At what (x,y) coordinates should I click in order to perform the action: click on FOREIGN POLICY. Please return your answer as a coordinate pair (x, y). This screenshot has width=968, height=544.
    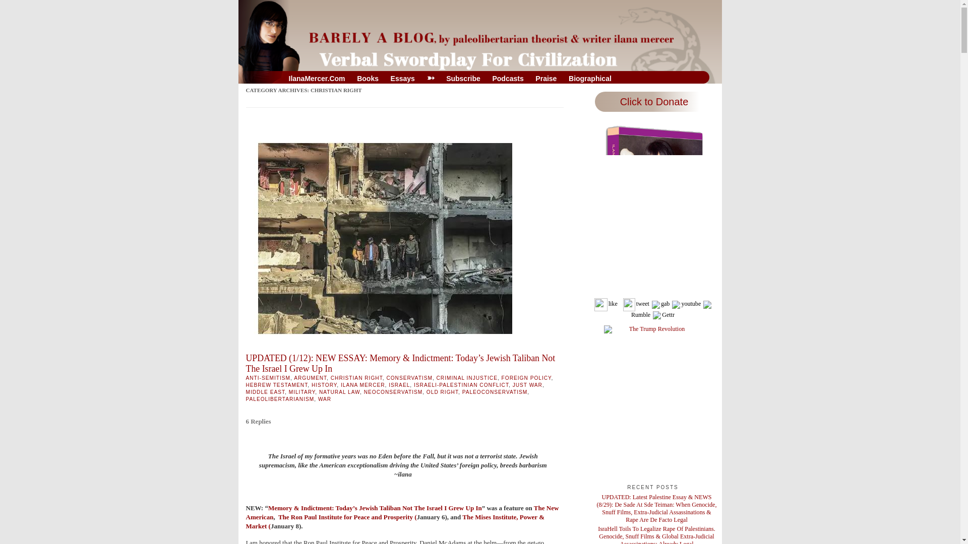
    Looking at the image, I should click on (526, 378).